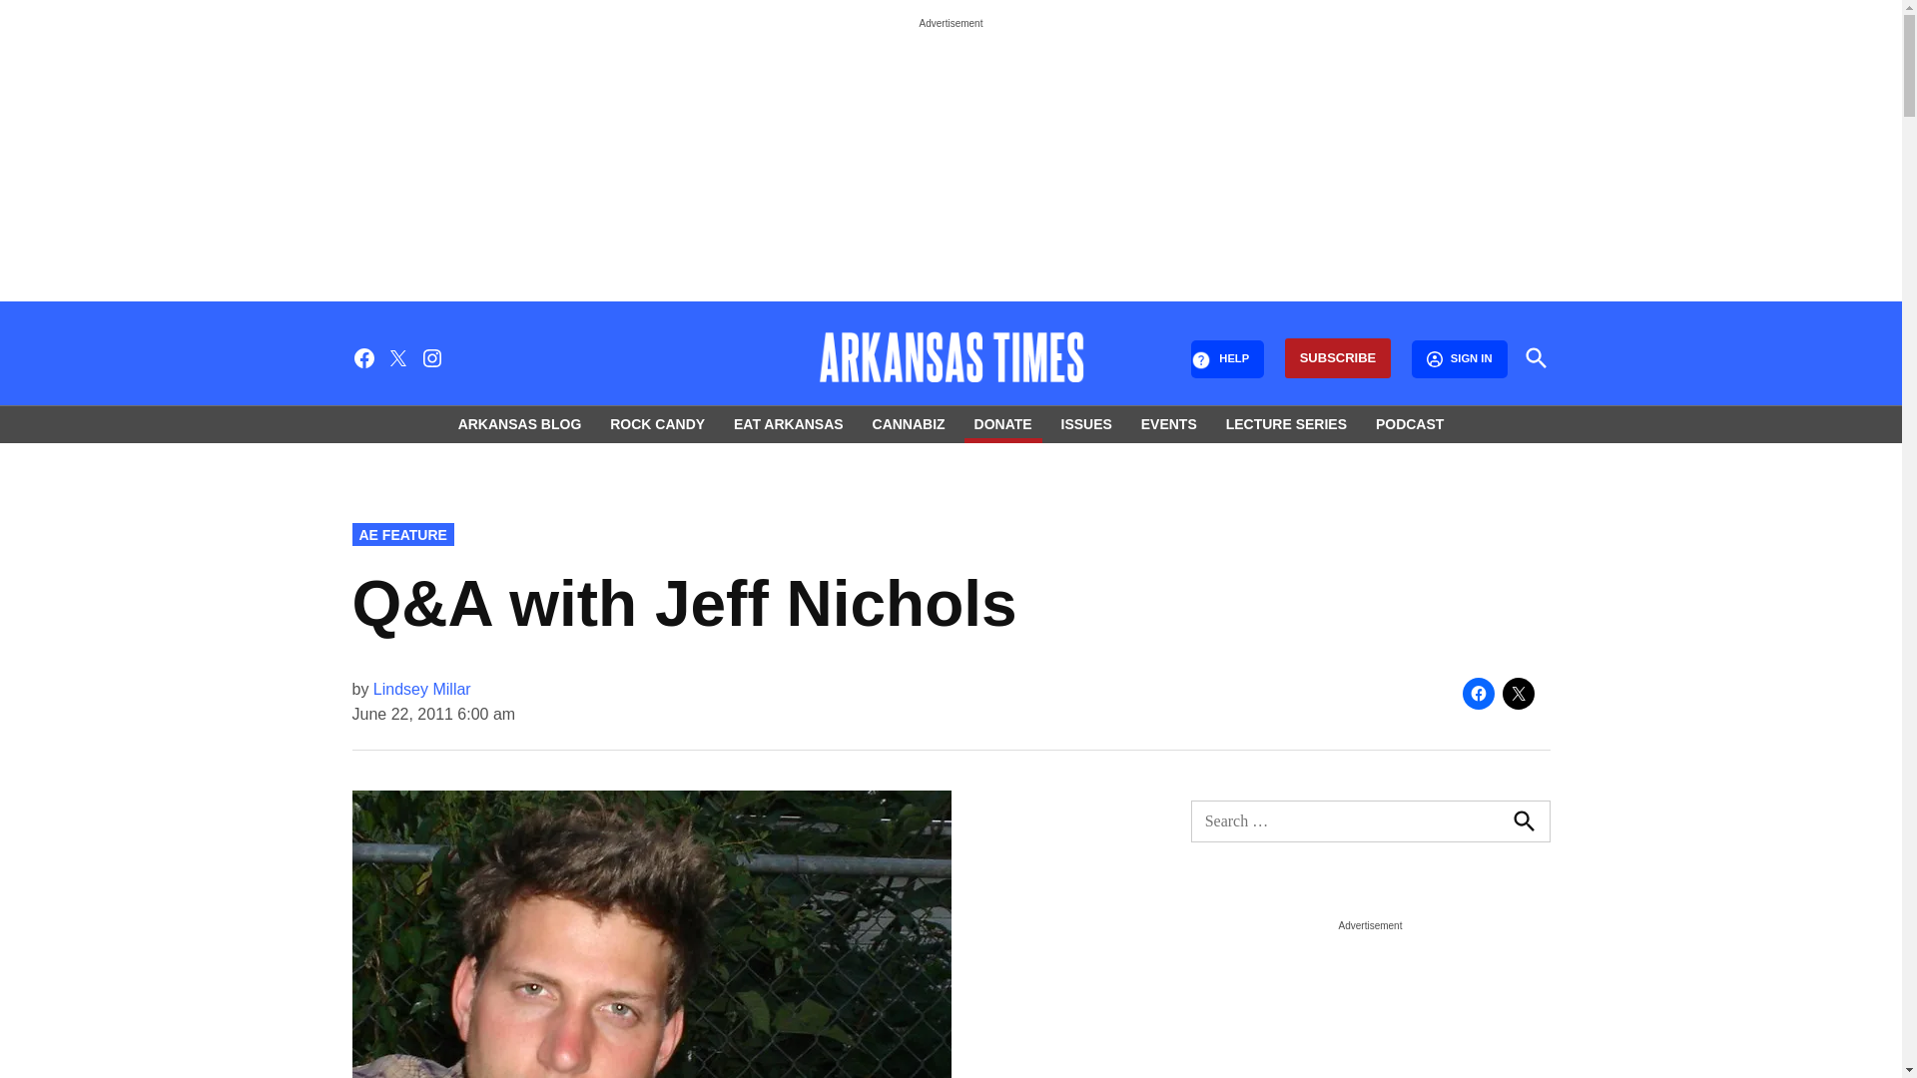 The height and width of the screenshot is (1078, 1917). Describe the element at coordinates (1404, 423) in the screenshot. I see `PODCAST` at that location.